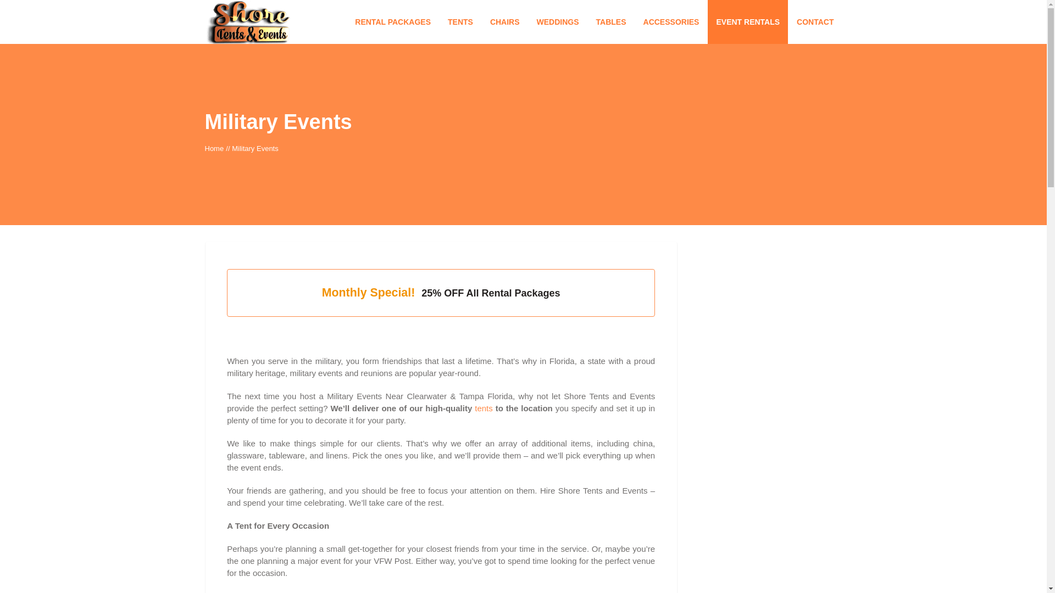 The height and width of the screenshot is (593, 1055). Describe the element at coordinates (611, 22) in the screenshot. I see `TABLES` at that location.